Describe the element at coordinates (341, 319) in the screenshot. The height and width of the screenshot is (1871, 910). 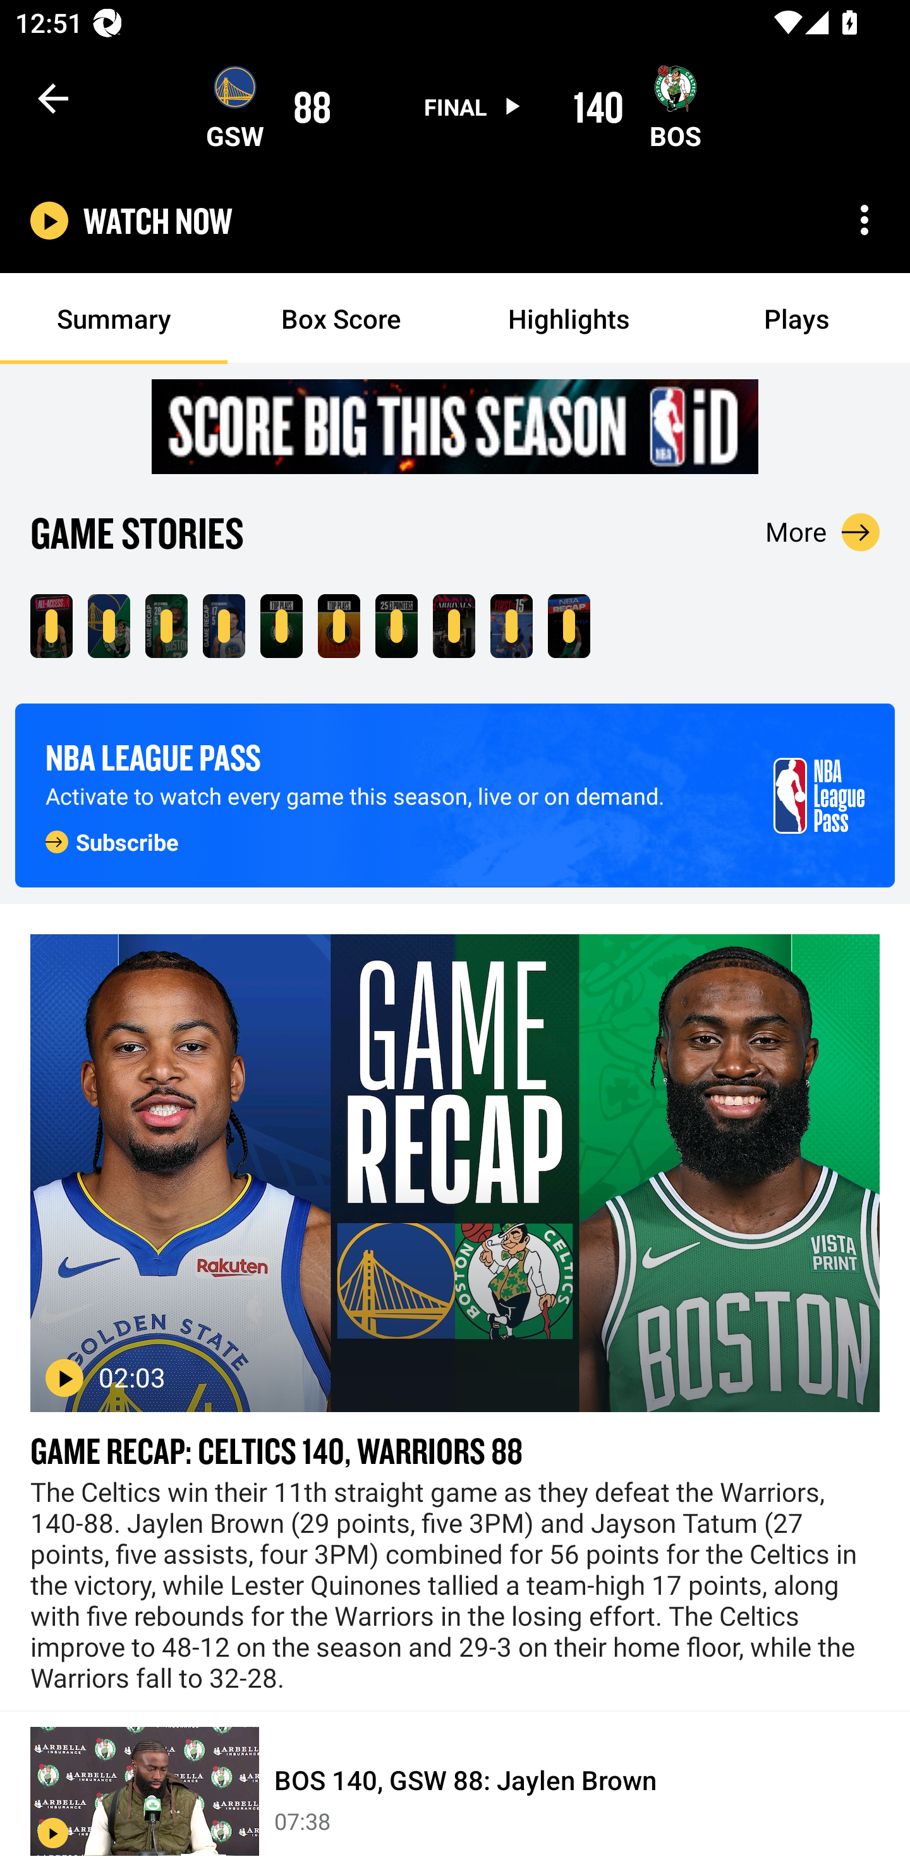
I see `Box Score` at that location.